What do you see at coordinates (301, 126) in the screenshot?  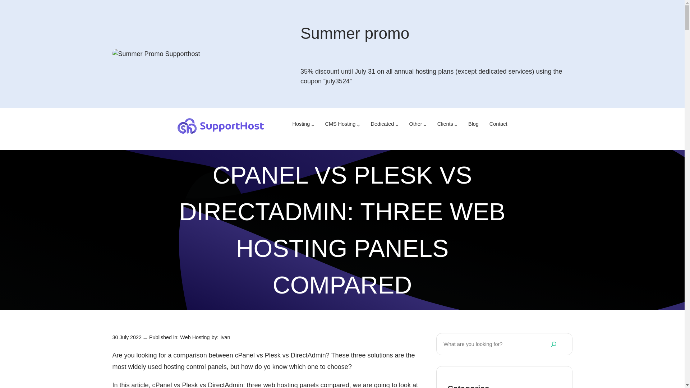 I see `Hosting` at bounding box center [301, 126].